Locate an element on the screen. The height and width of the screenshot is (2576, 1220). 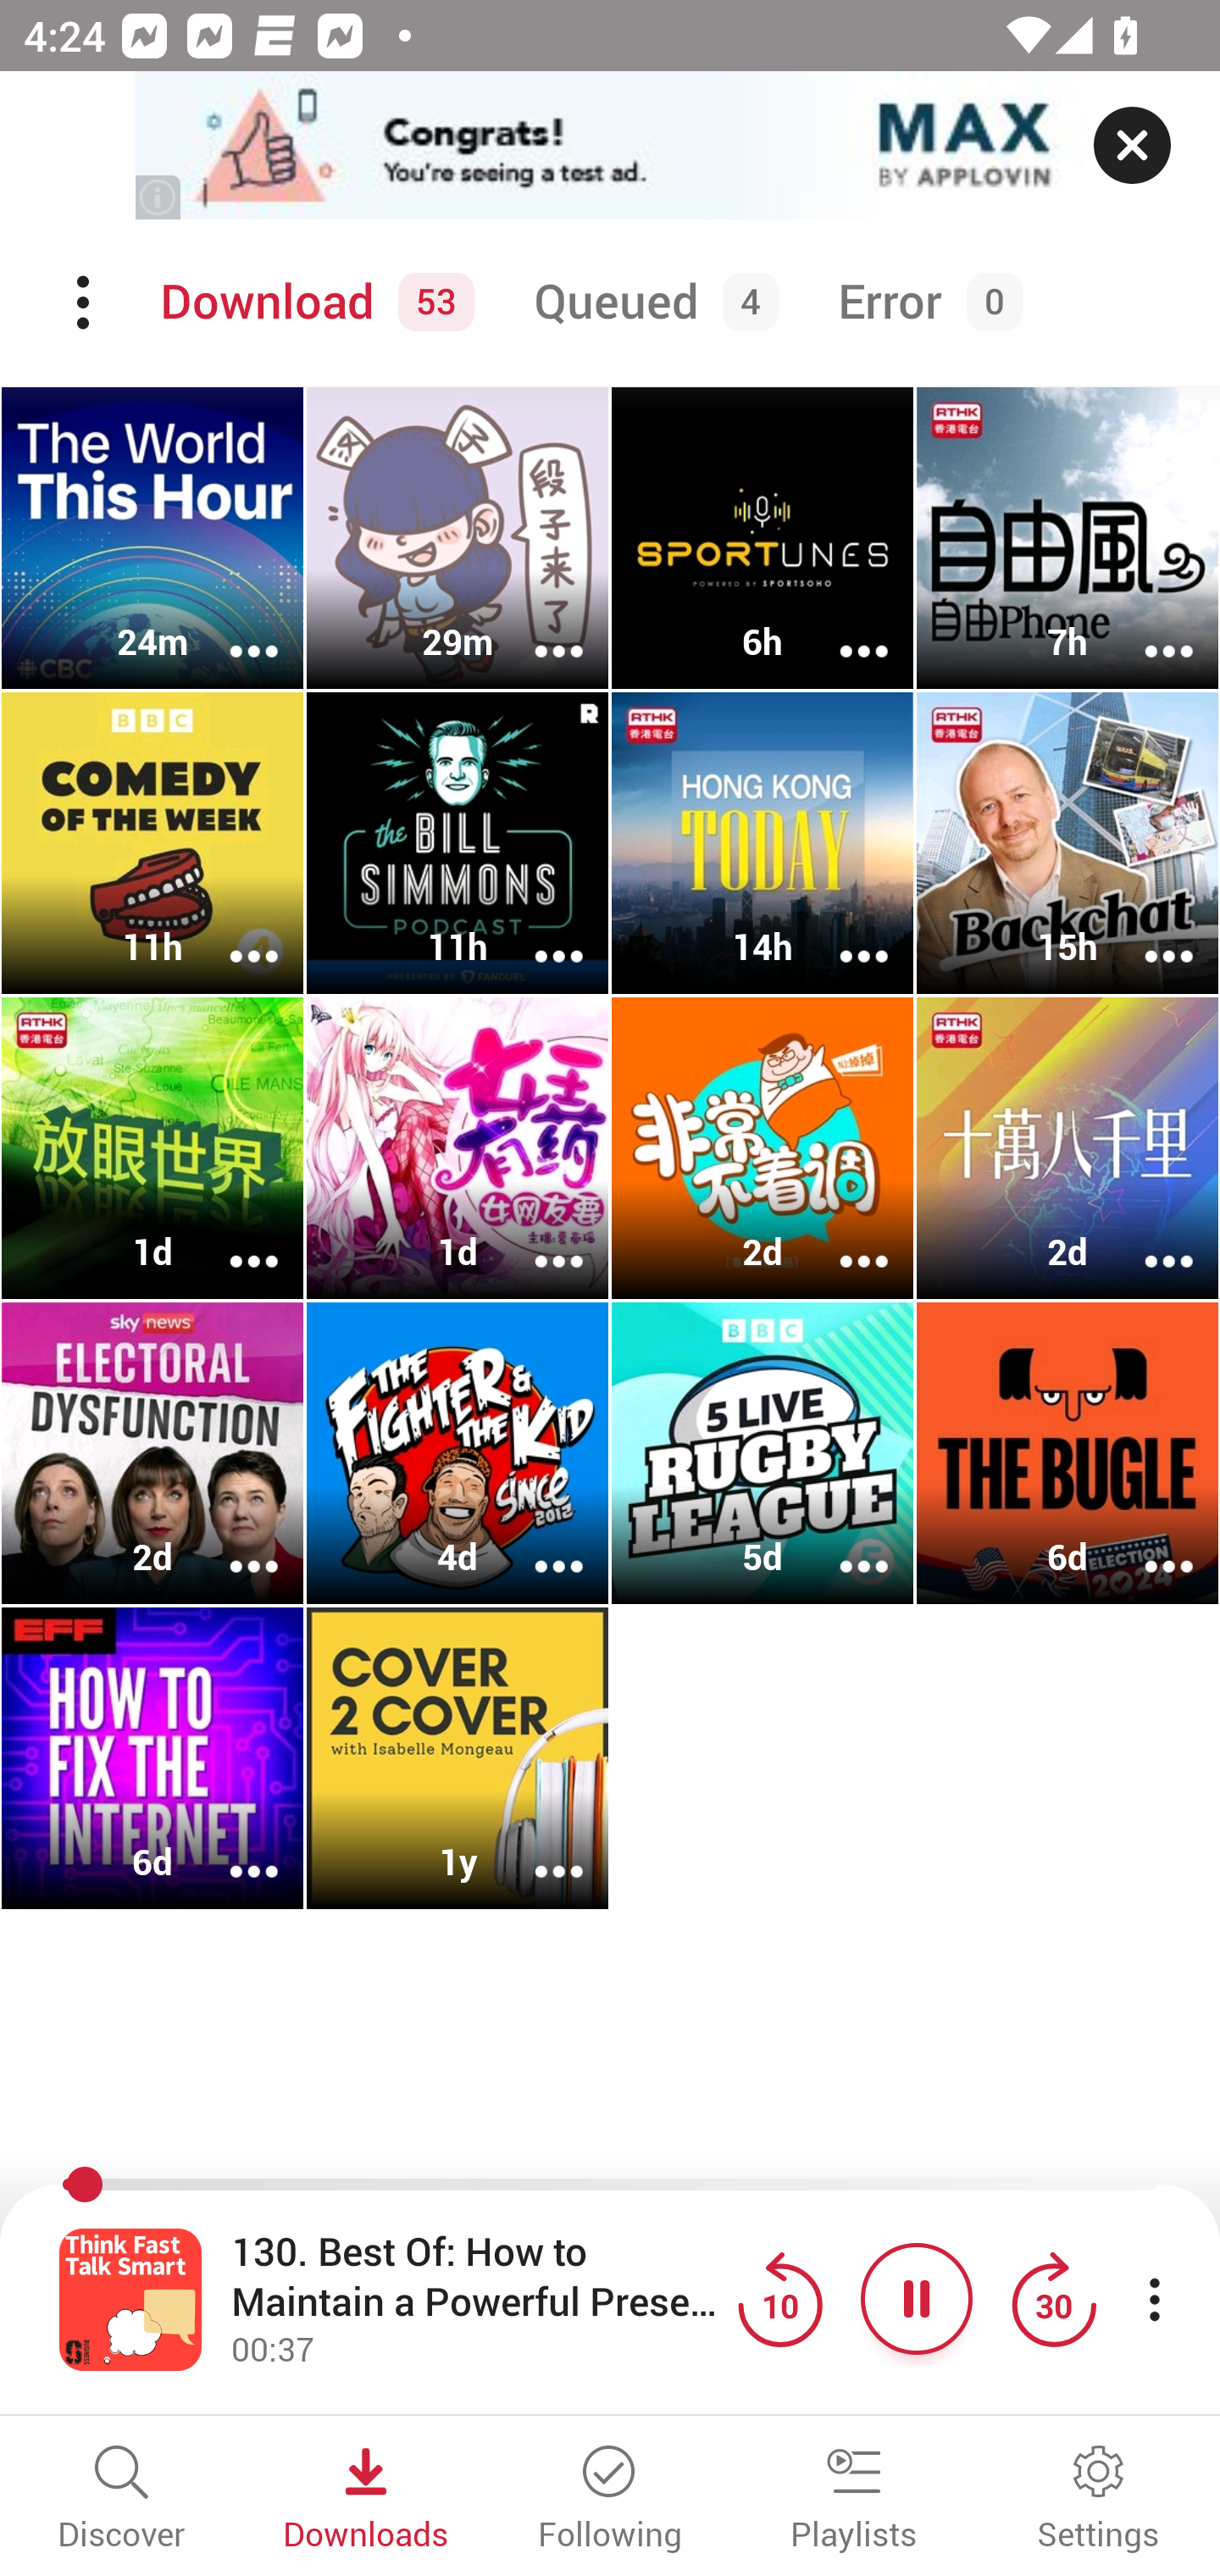
Jump forward is located at coordinates (1053, 2298).